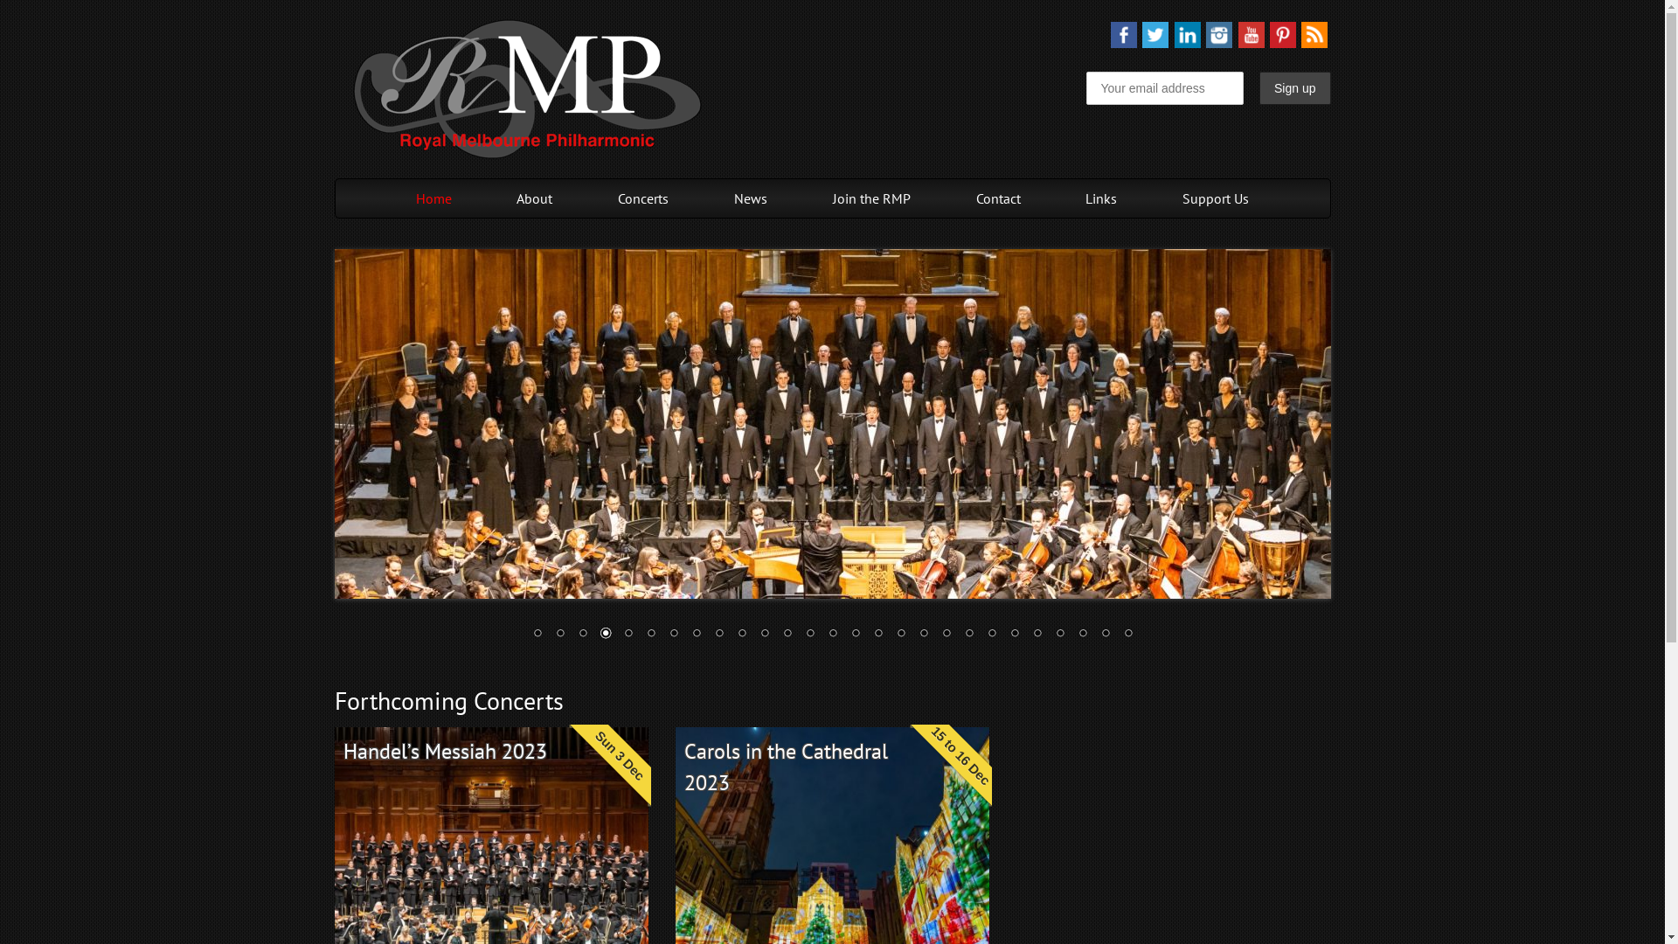 The height and width of the screenshot is (944, 1678). I want to click on Join the RMP, so click(872, 198).